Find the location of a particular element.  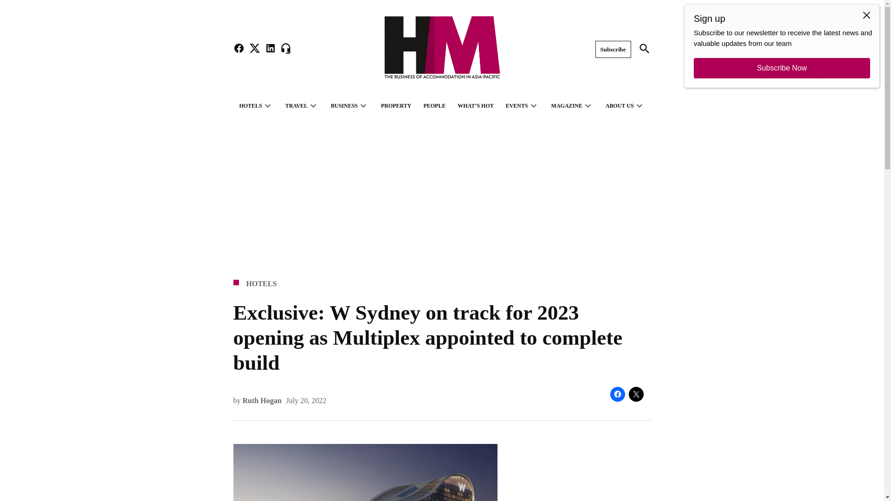

Click to share on X is located at coordinates (636, 394).